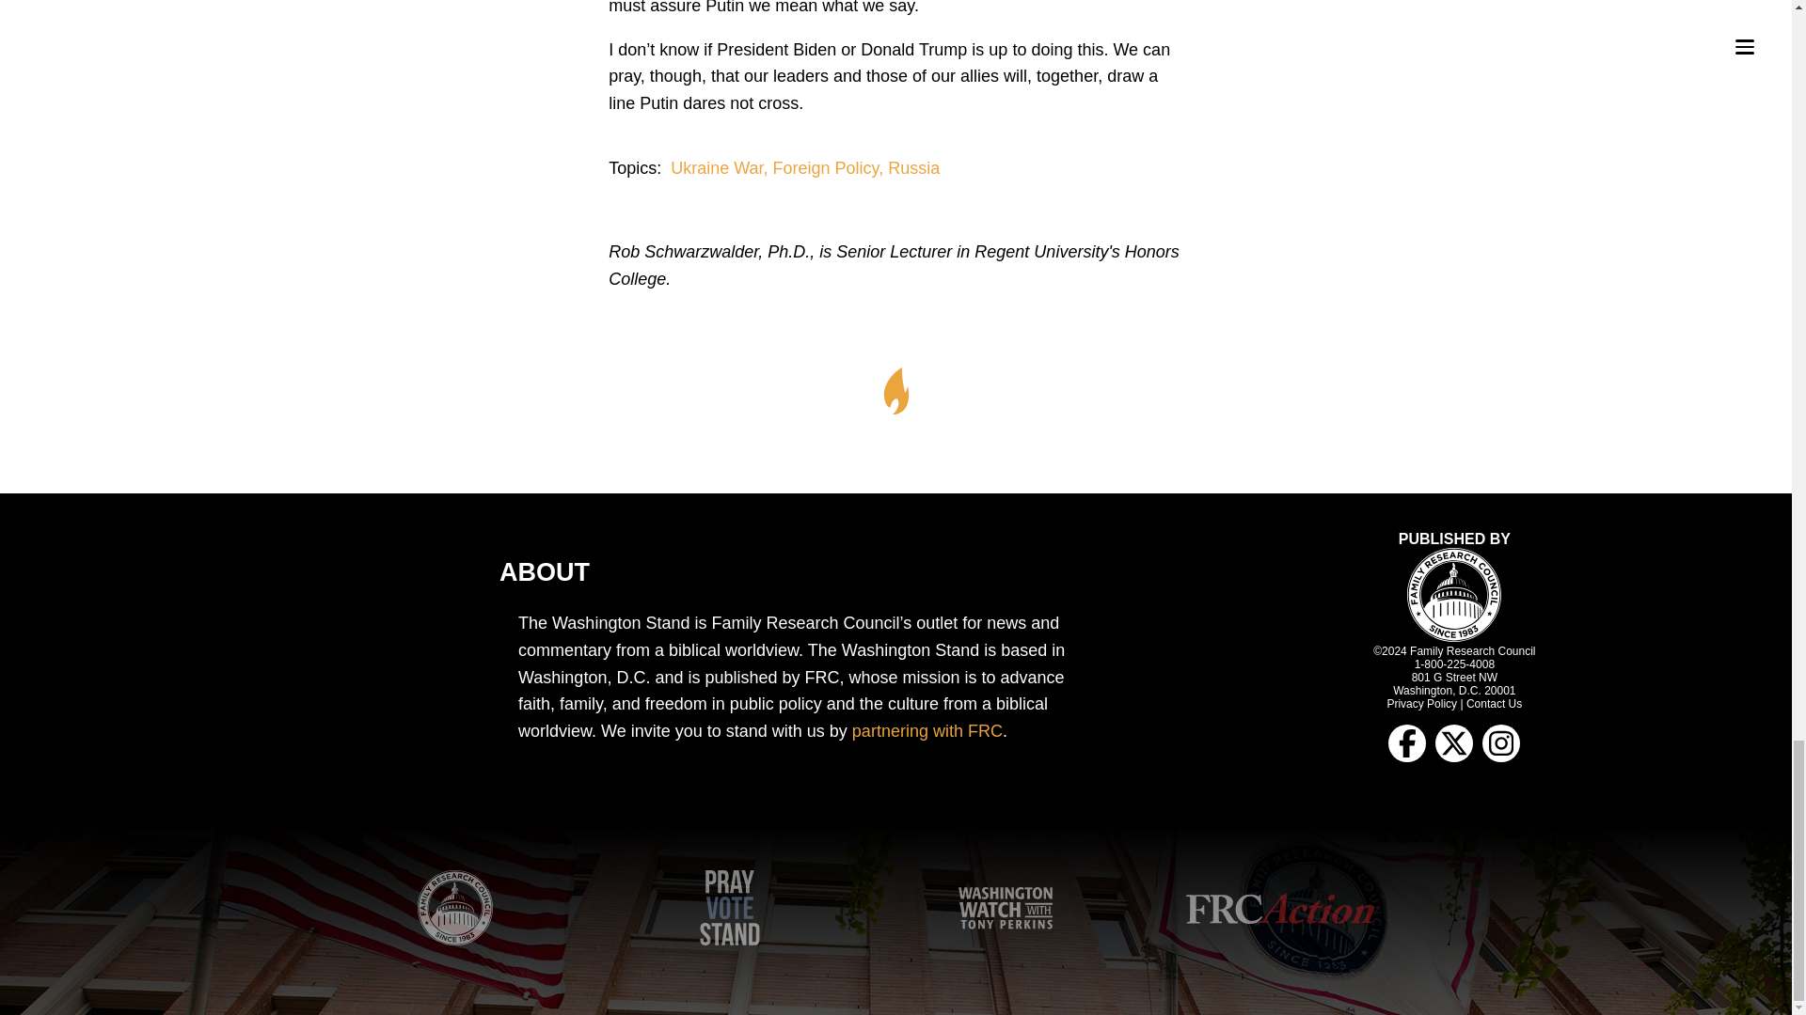 The width and height of the screenshot is (1806, 1015). Describe the element at coordinates (721, 167) in the screenshot. I see `Ukraine War,` at that location.